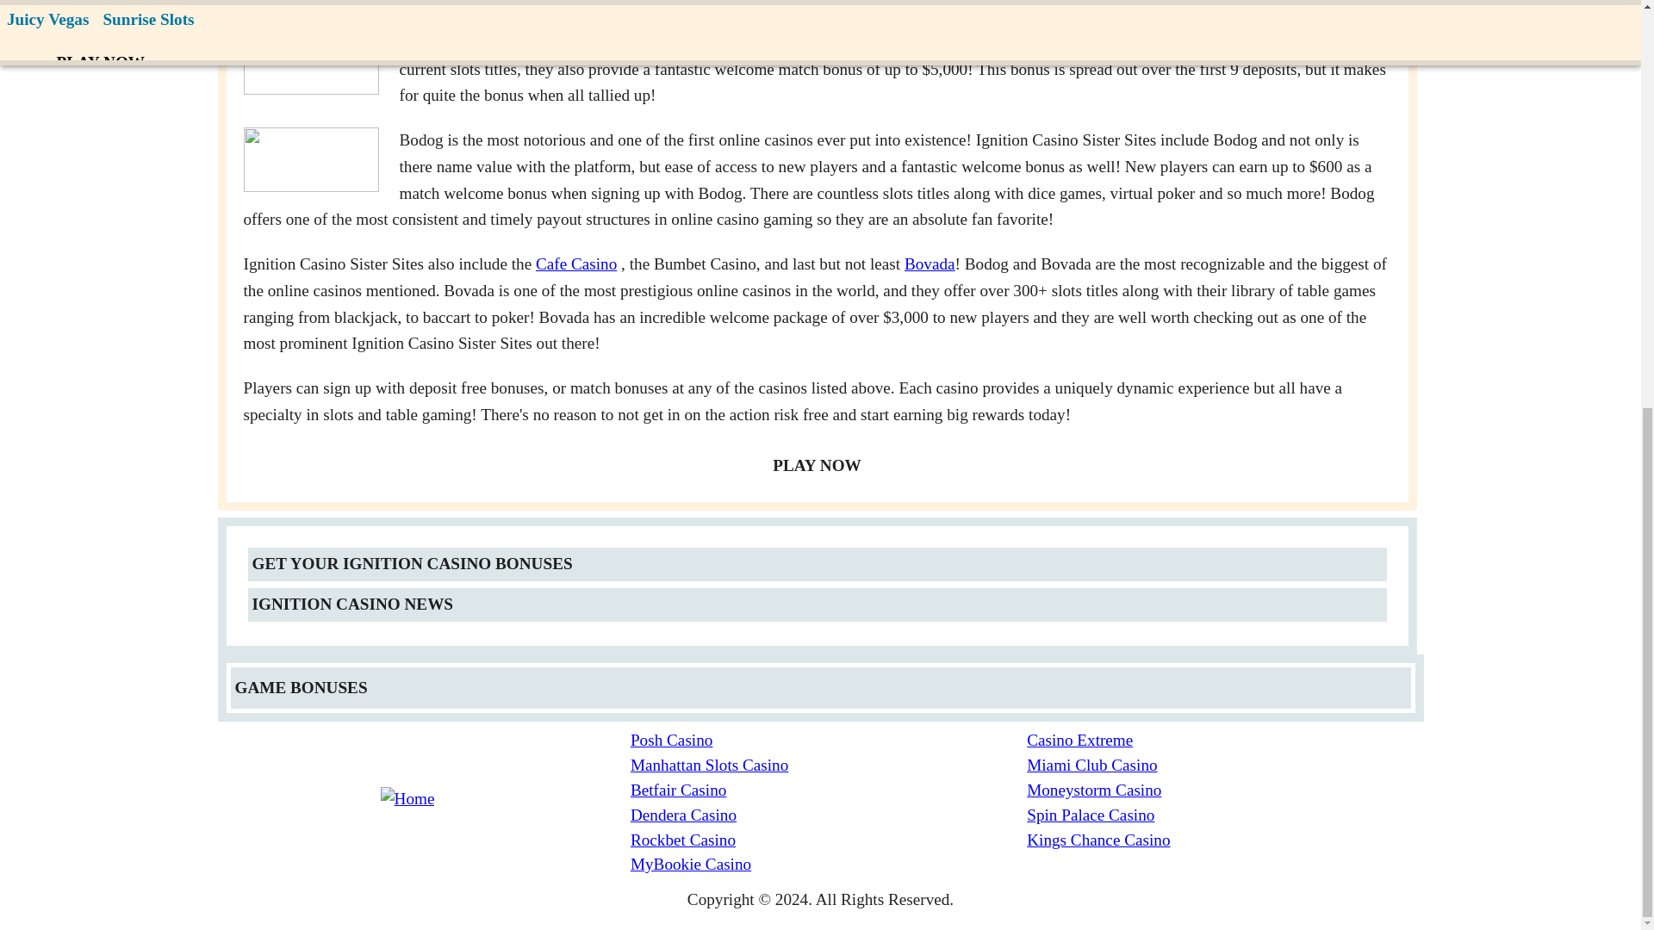  What do you see at coordinates (829, 816) in the screenshot?
I see `Dendera Casino` at bounding box center [829, 816].